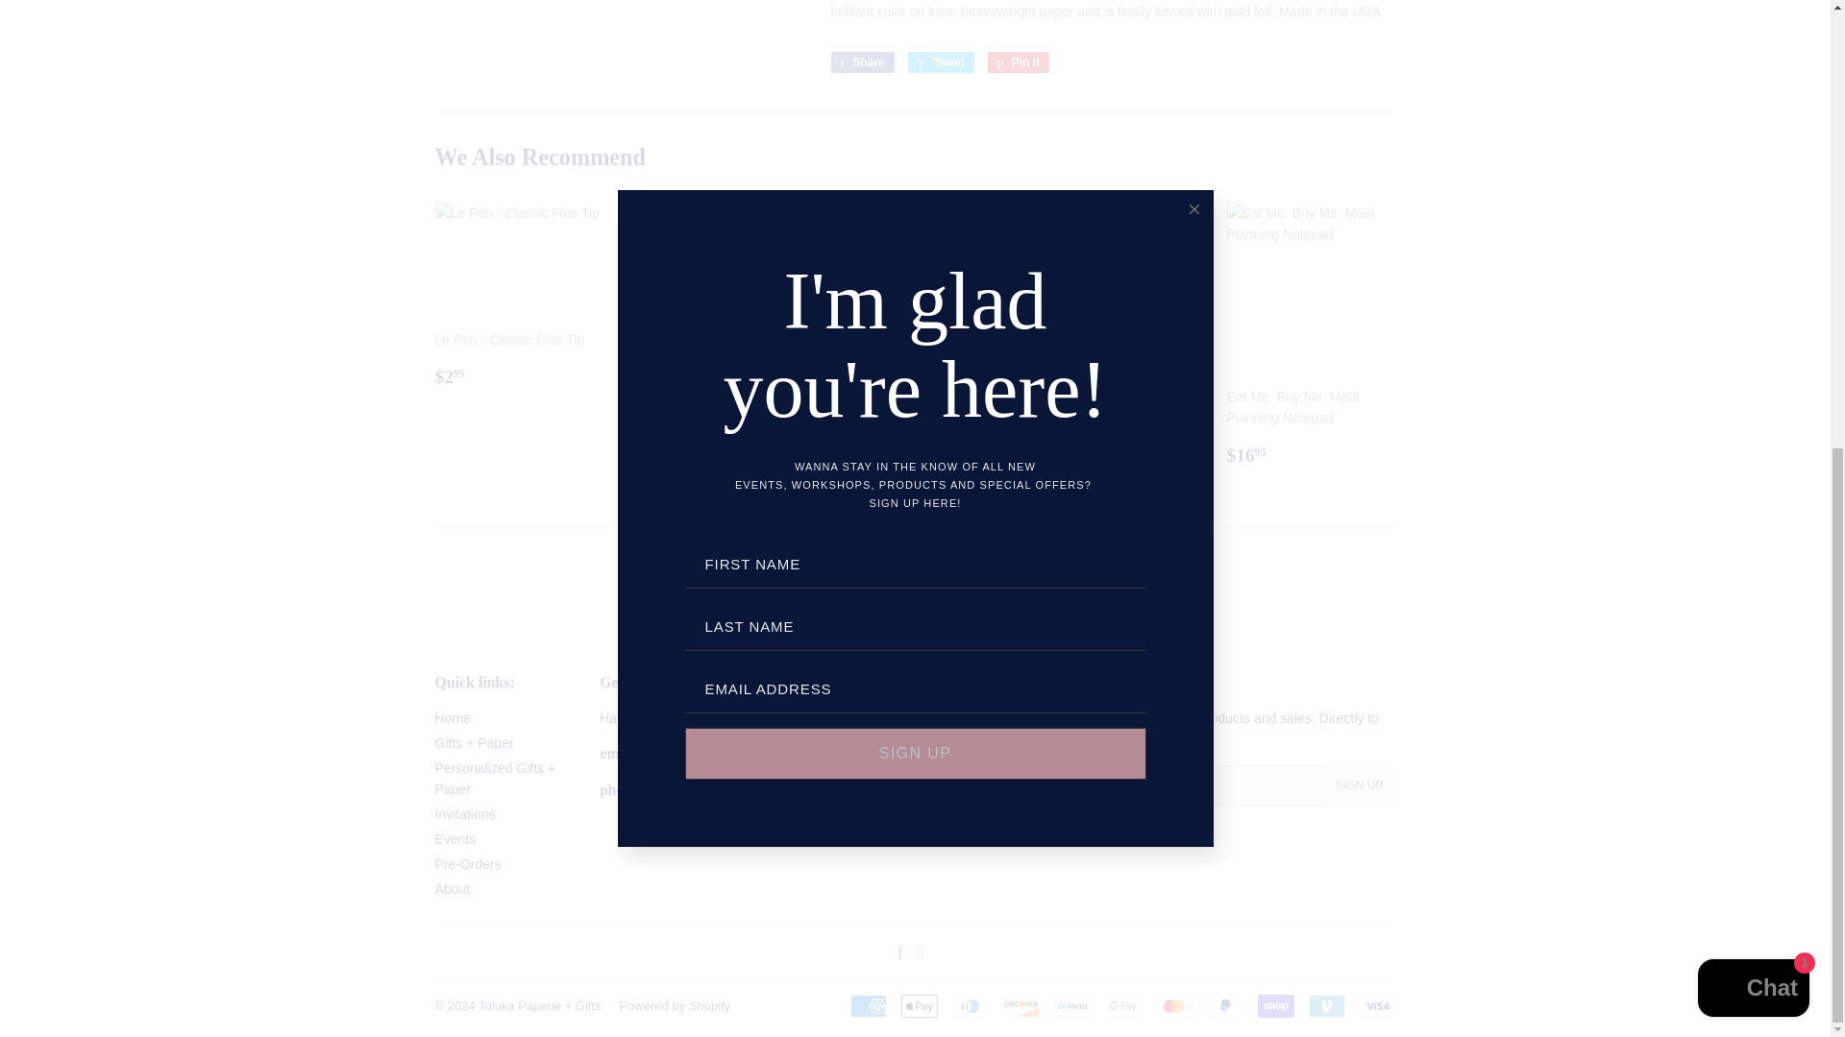  I want to click on Meta Pay, so click(1071, 1005).